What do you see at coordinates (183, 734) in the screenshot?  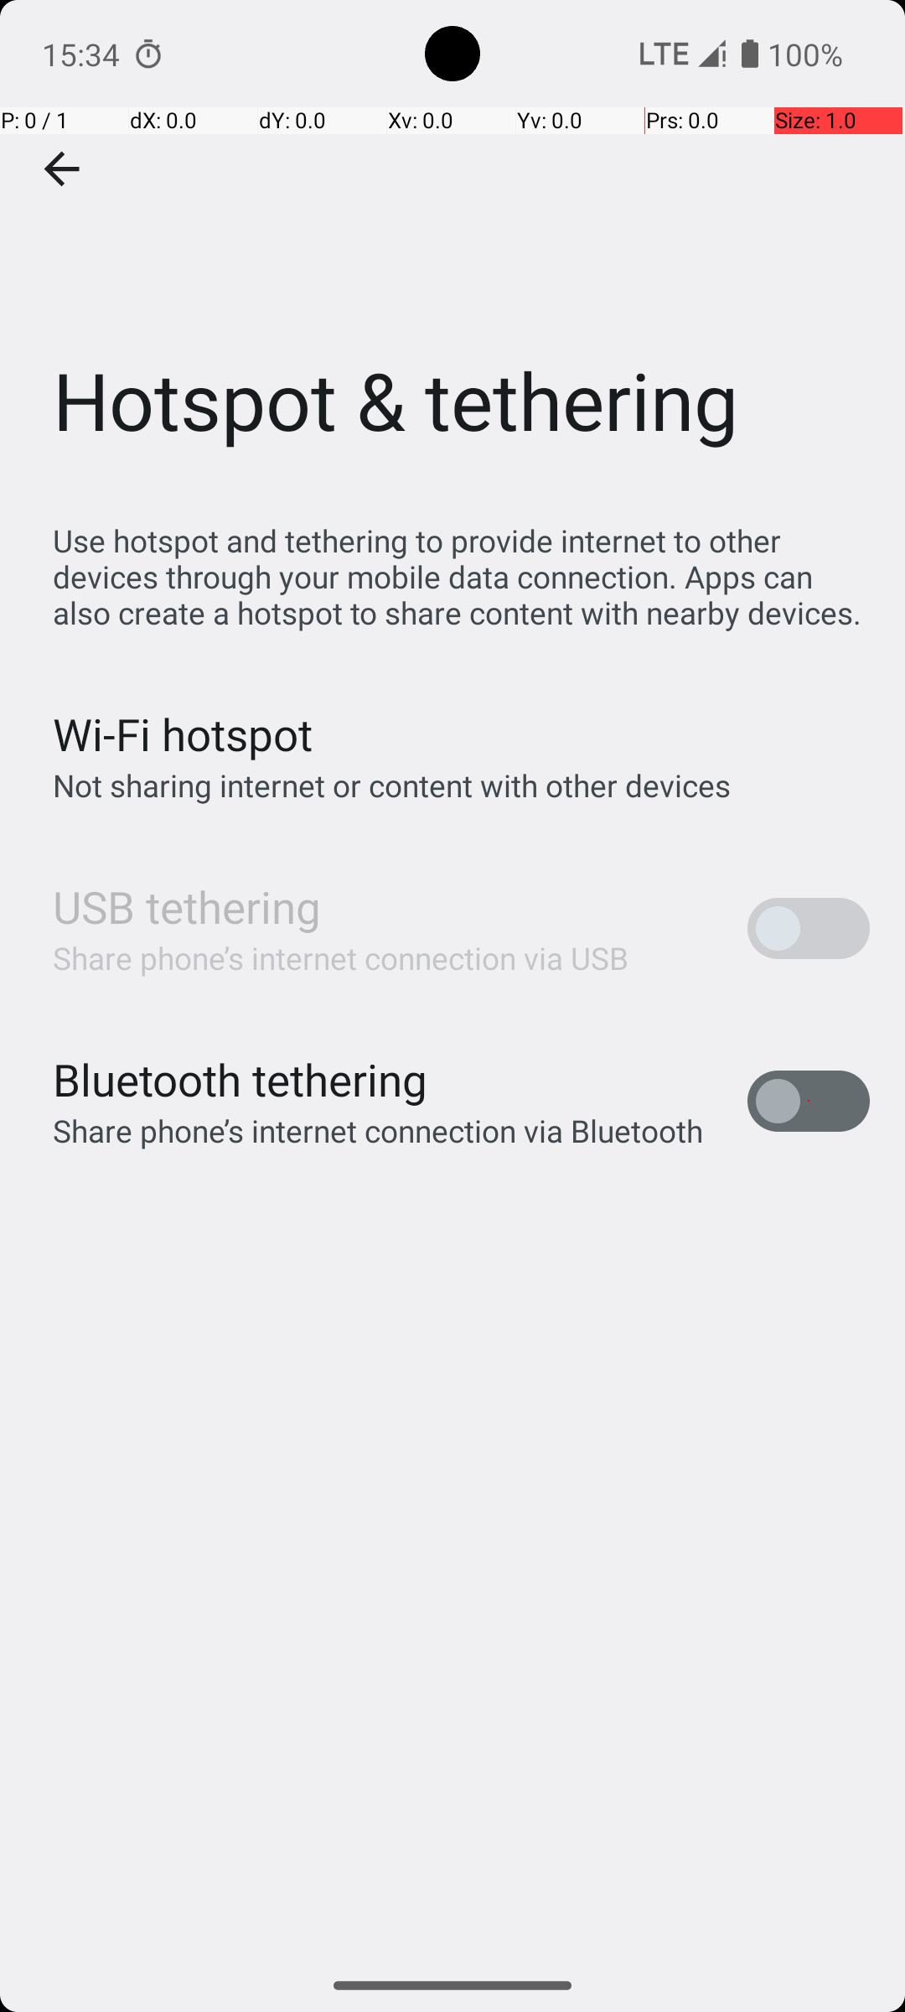 I see `Wi‑Fi hotspot` at bounding box center [183, 734].